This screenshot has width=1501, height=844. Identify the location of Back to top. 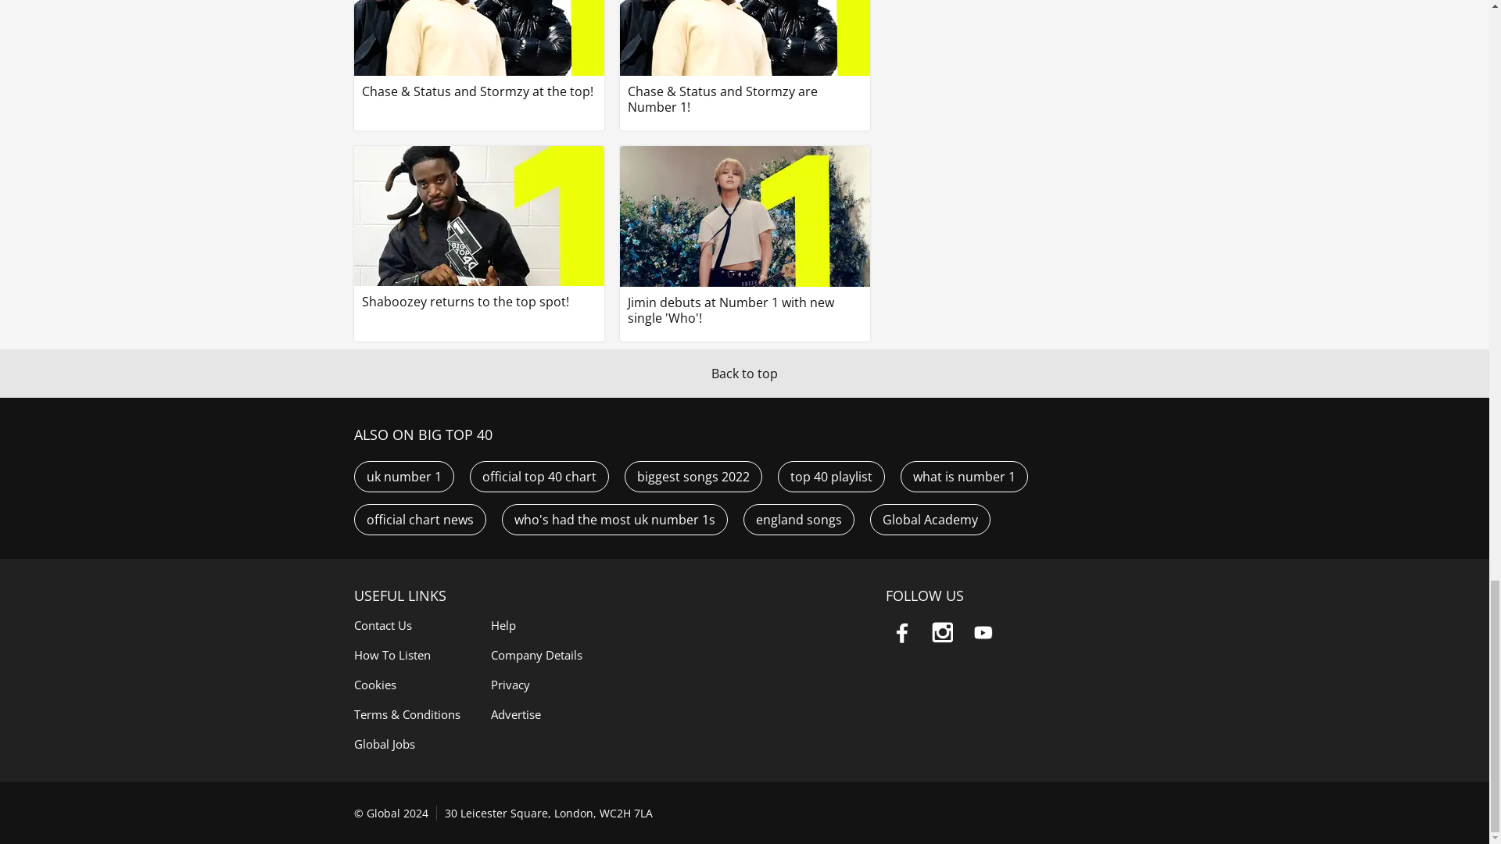
(744, 374).